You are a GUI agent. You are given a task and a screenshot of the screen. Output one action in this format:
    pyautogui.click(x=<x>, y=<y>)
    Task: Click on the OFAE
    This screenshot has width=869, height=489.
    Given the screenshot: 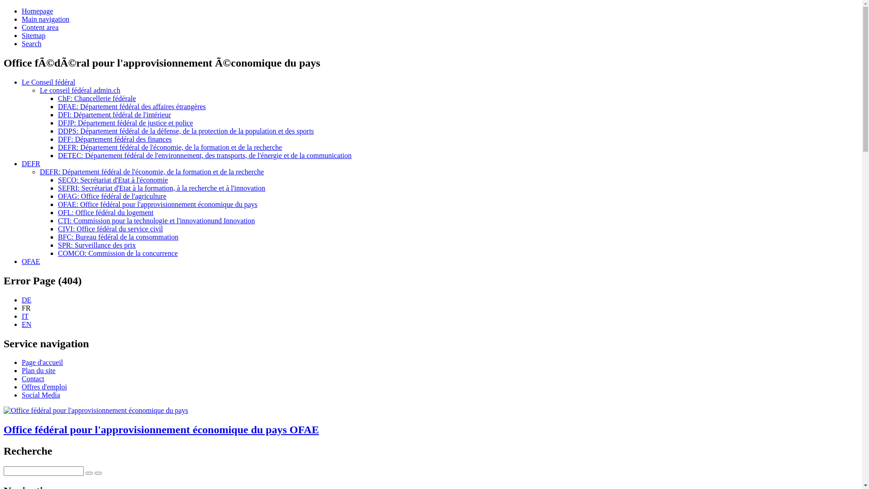 What is the action you would take?
    pyautogui.click(x=31, y=262)
    